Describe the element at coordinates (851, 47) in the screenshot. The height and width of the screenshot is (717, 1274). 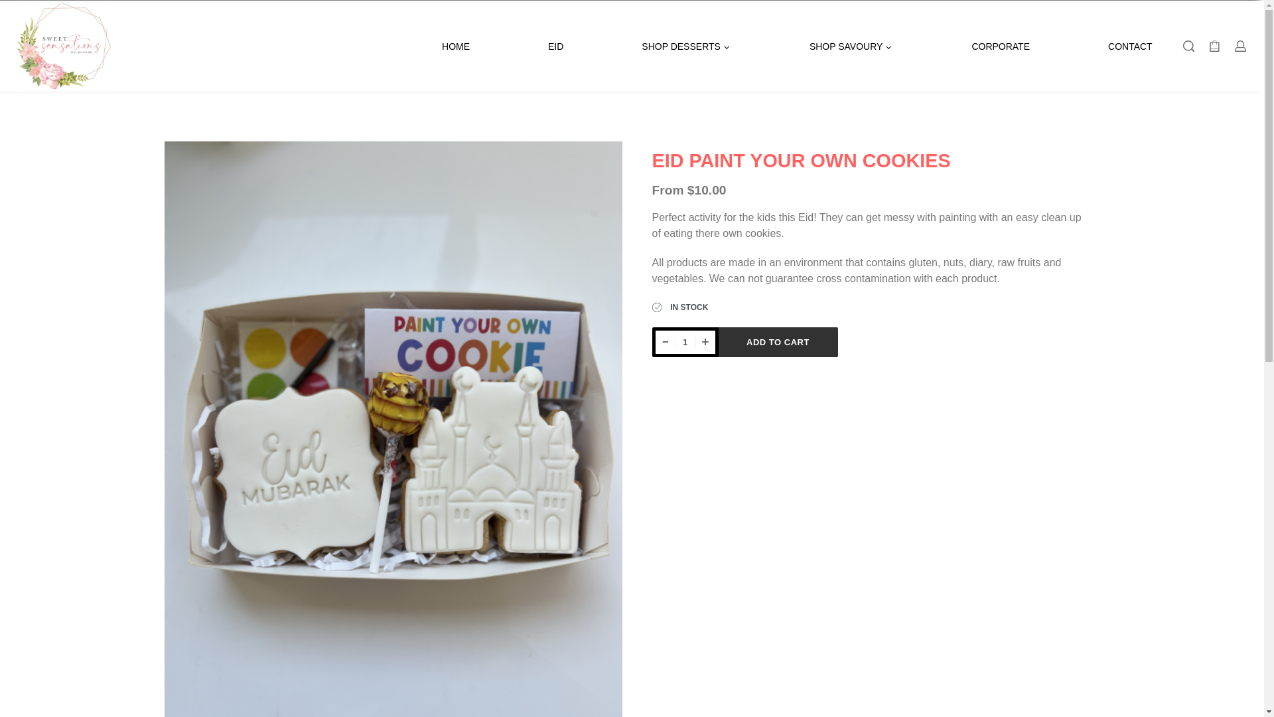
I see `SHOP SAVOURY` at that location.